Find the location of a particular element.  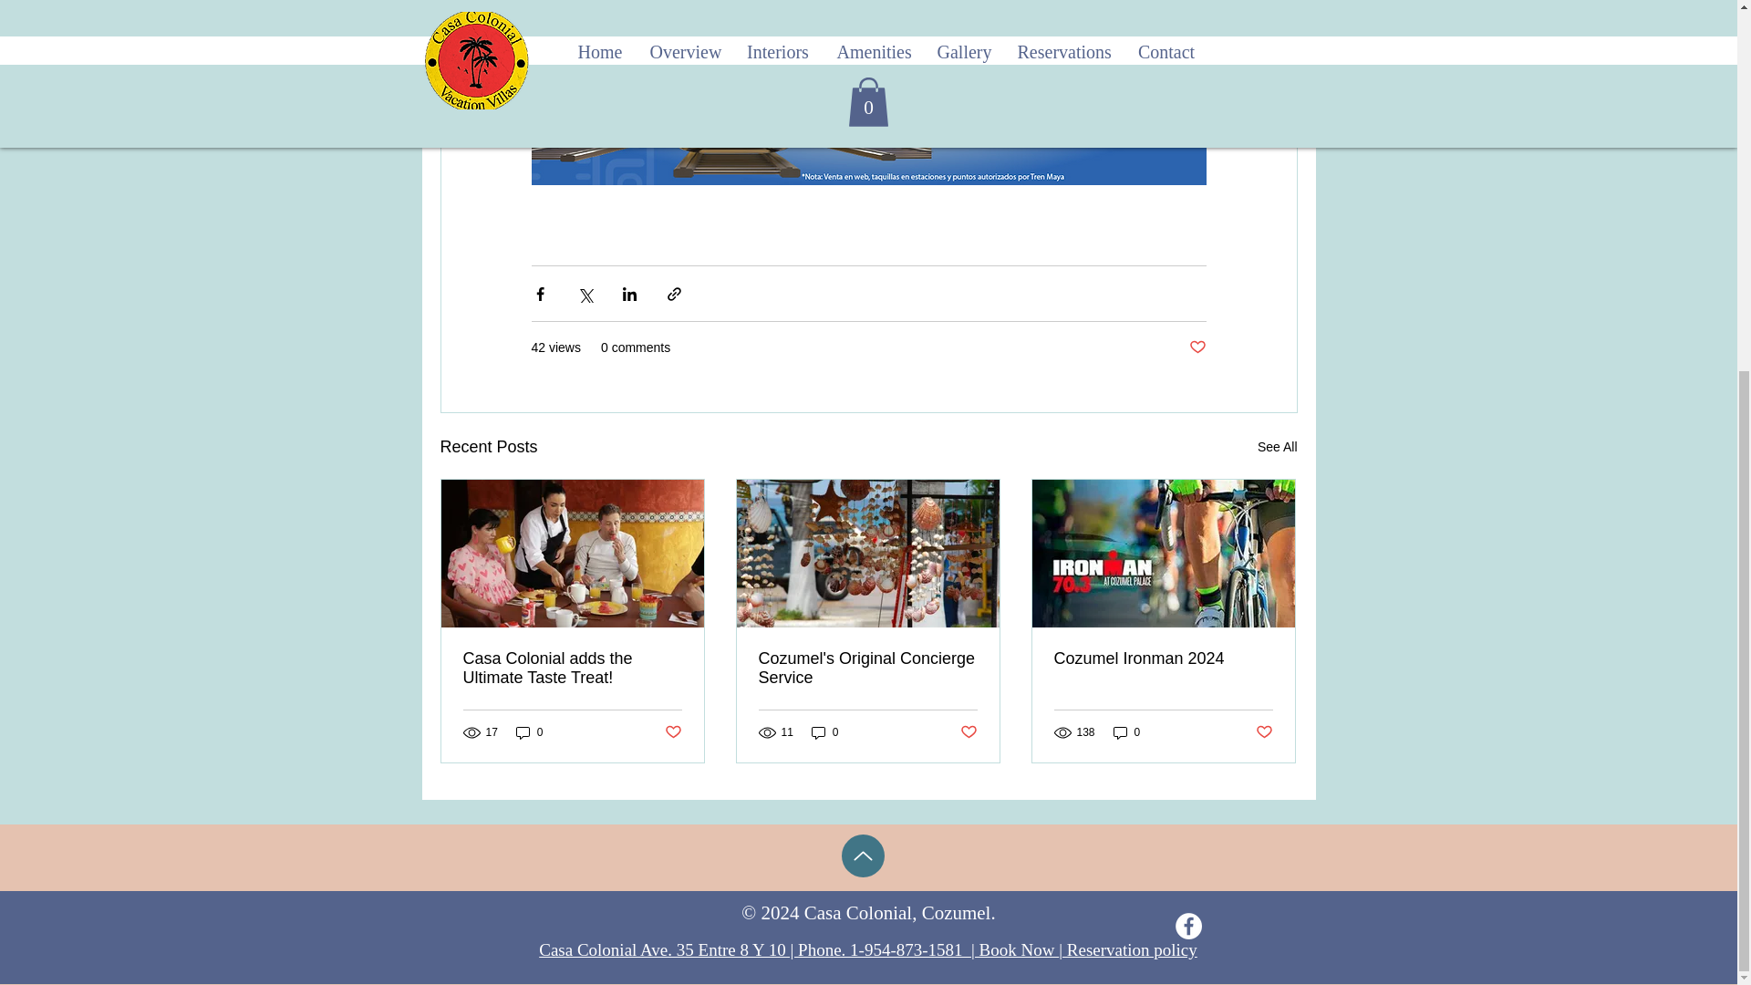

Post not marked as liked is located at coordinates (1264, 732).